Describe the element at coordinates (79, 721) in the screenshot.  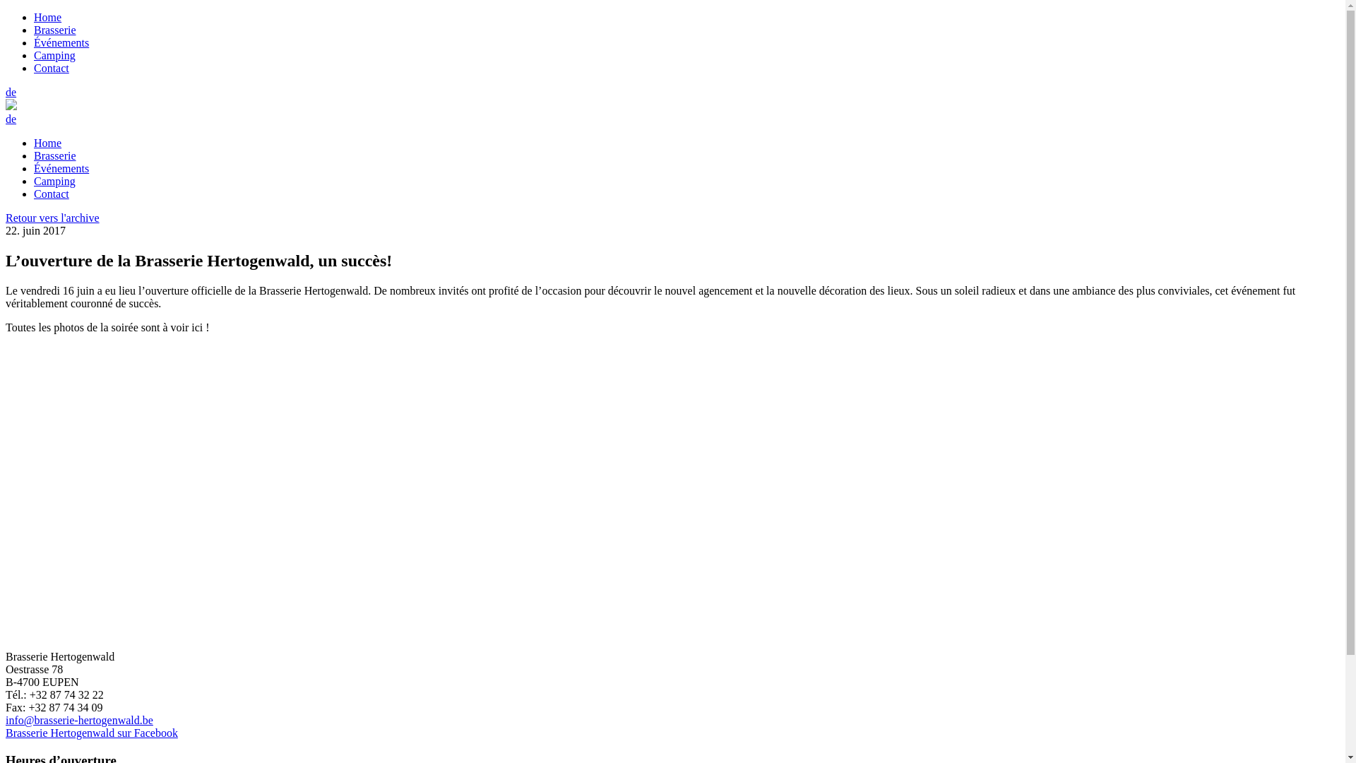
I see `info@brasserie-hertogenwald.be` at that location.